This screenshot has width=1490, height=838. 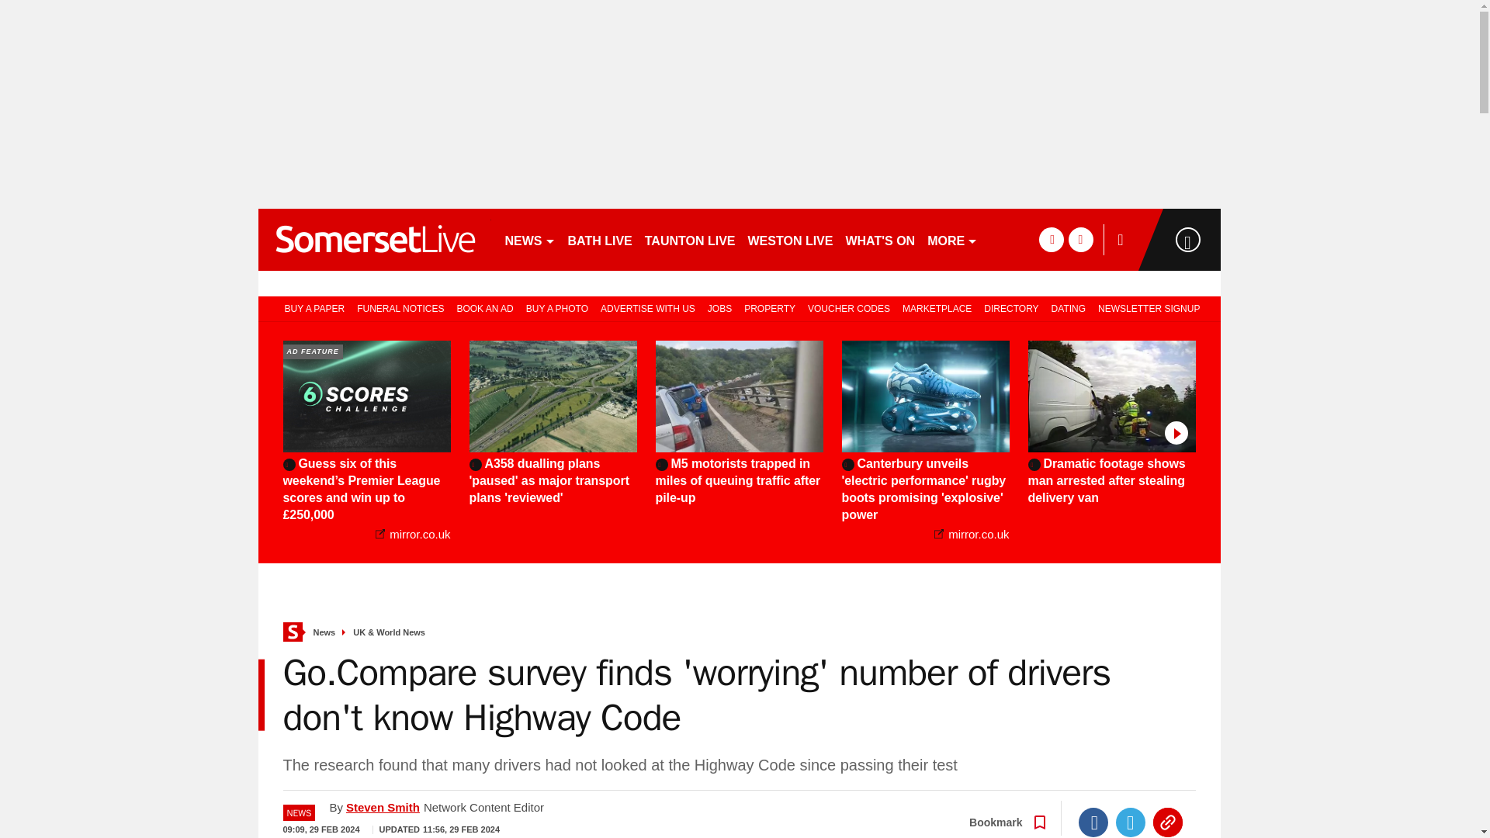 What do you see at coordinates (879, 239) in the screenshot?
I see `WHAT'S ON` at bounding box center [879, 239].